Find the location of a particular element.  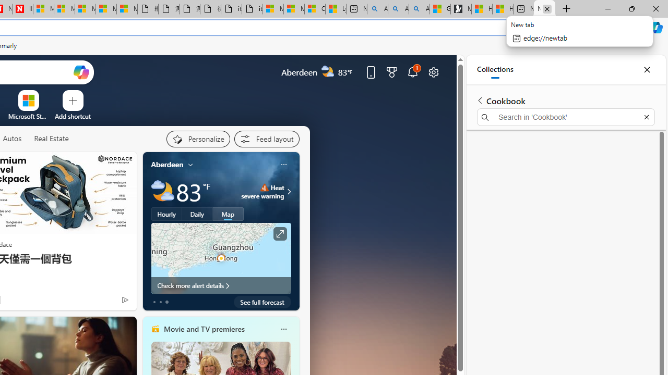

Feed settings is located at coordinates (266, 139).